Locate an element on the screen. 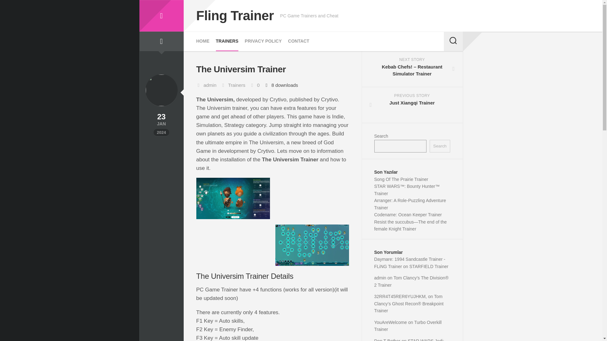 The width and height of the screenshot is (607, 341). Search is located at coordinates (439, 146).